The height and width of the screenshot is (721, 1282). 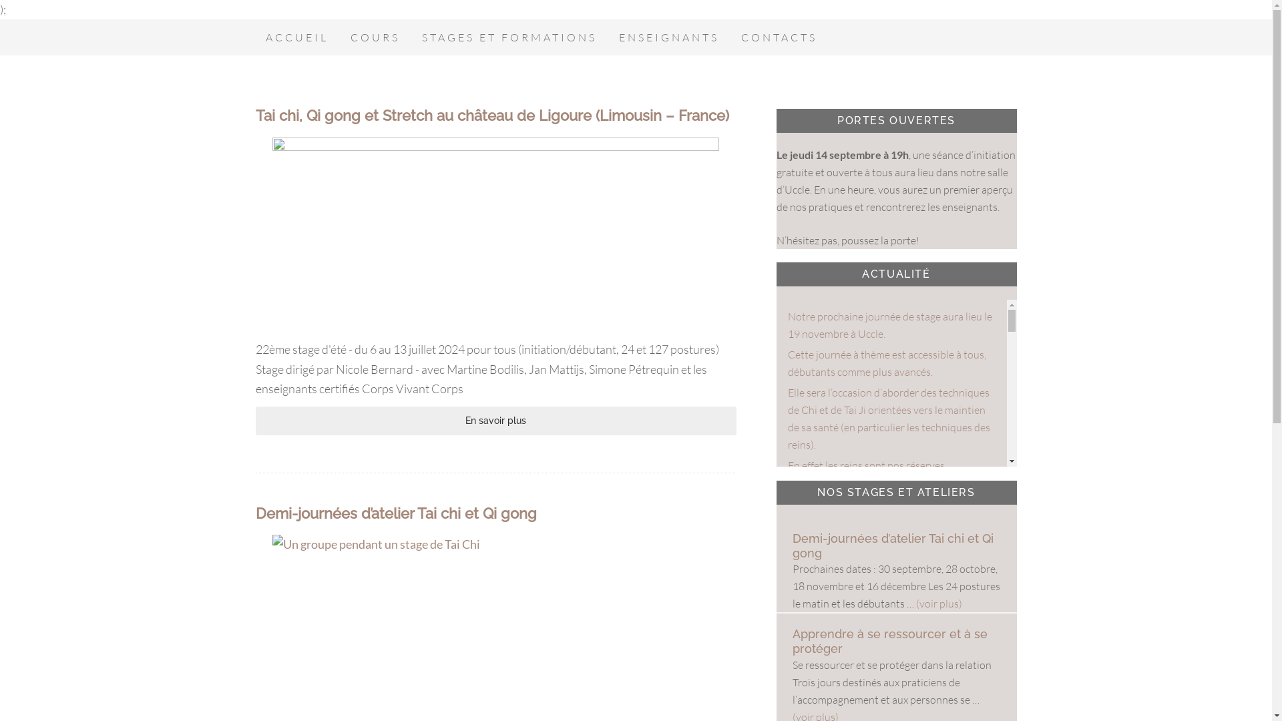 I want to click on (voir plus), so click(x=939, y=604).